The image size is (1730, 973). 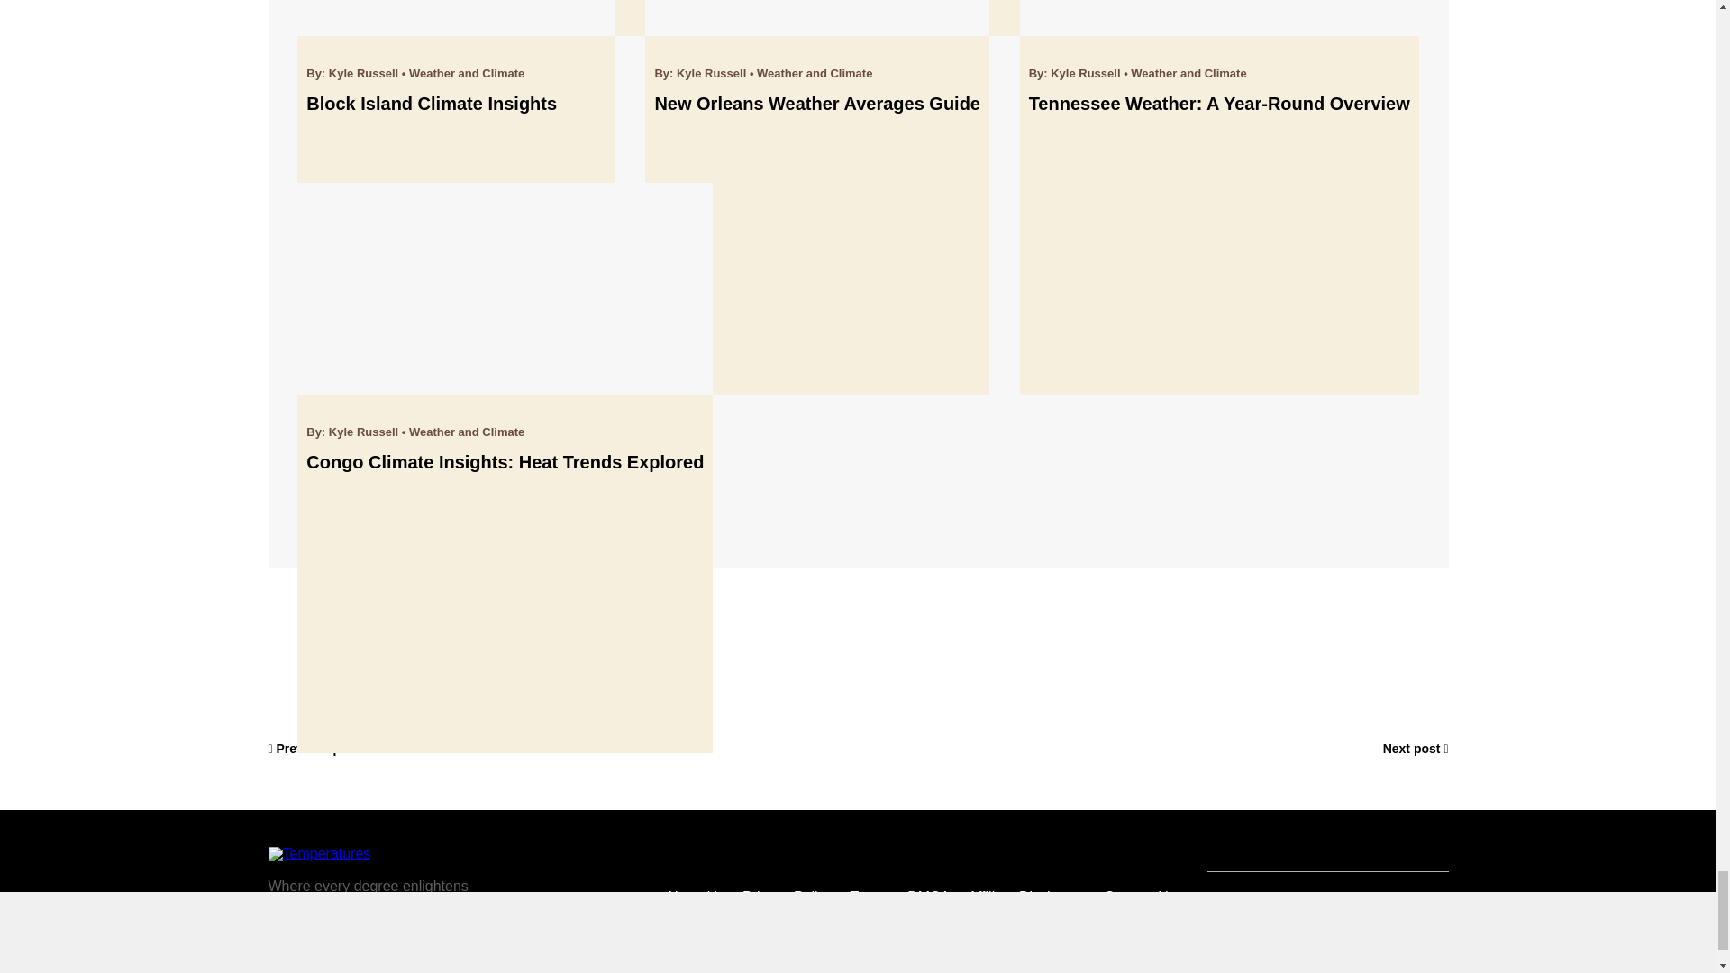 What do you see at coordinates (319, 853) in the screenshot?
I see `temperatures` at bounding box center [319, 853].